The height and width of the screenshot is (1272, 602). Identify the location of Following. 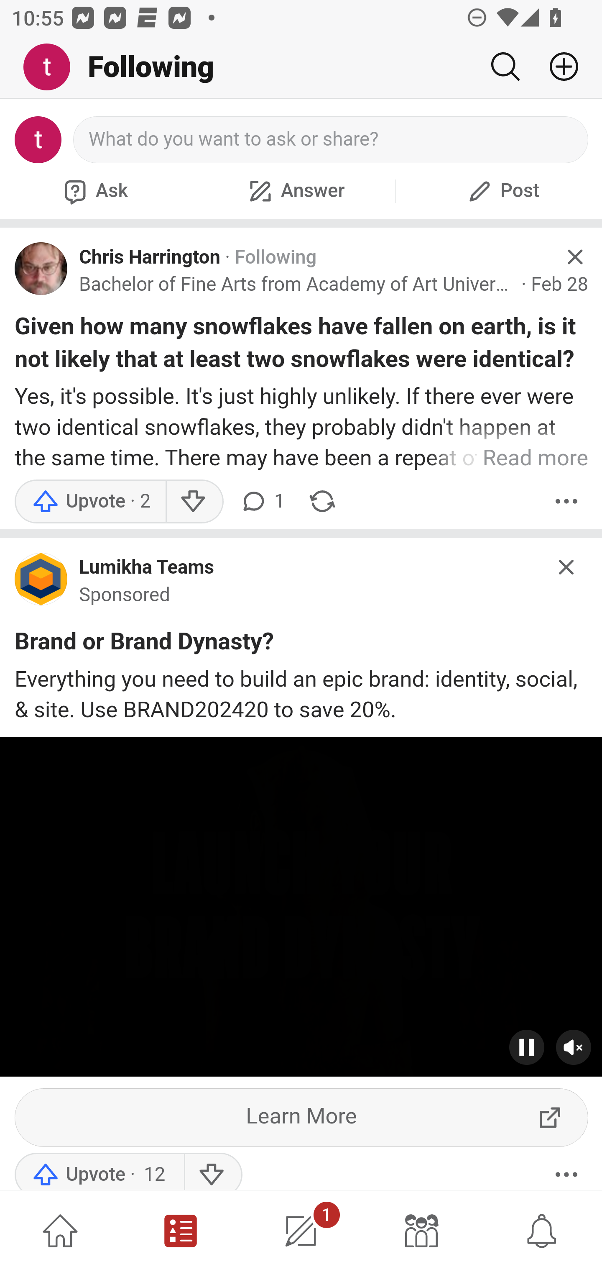
(275, 257).